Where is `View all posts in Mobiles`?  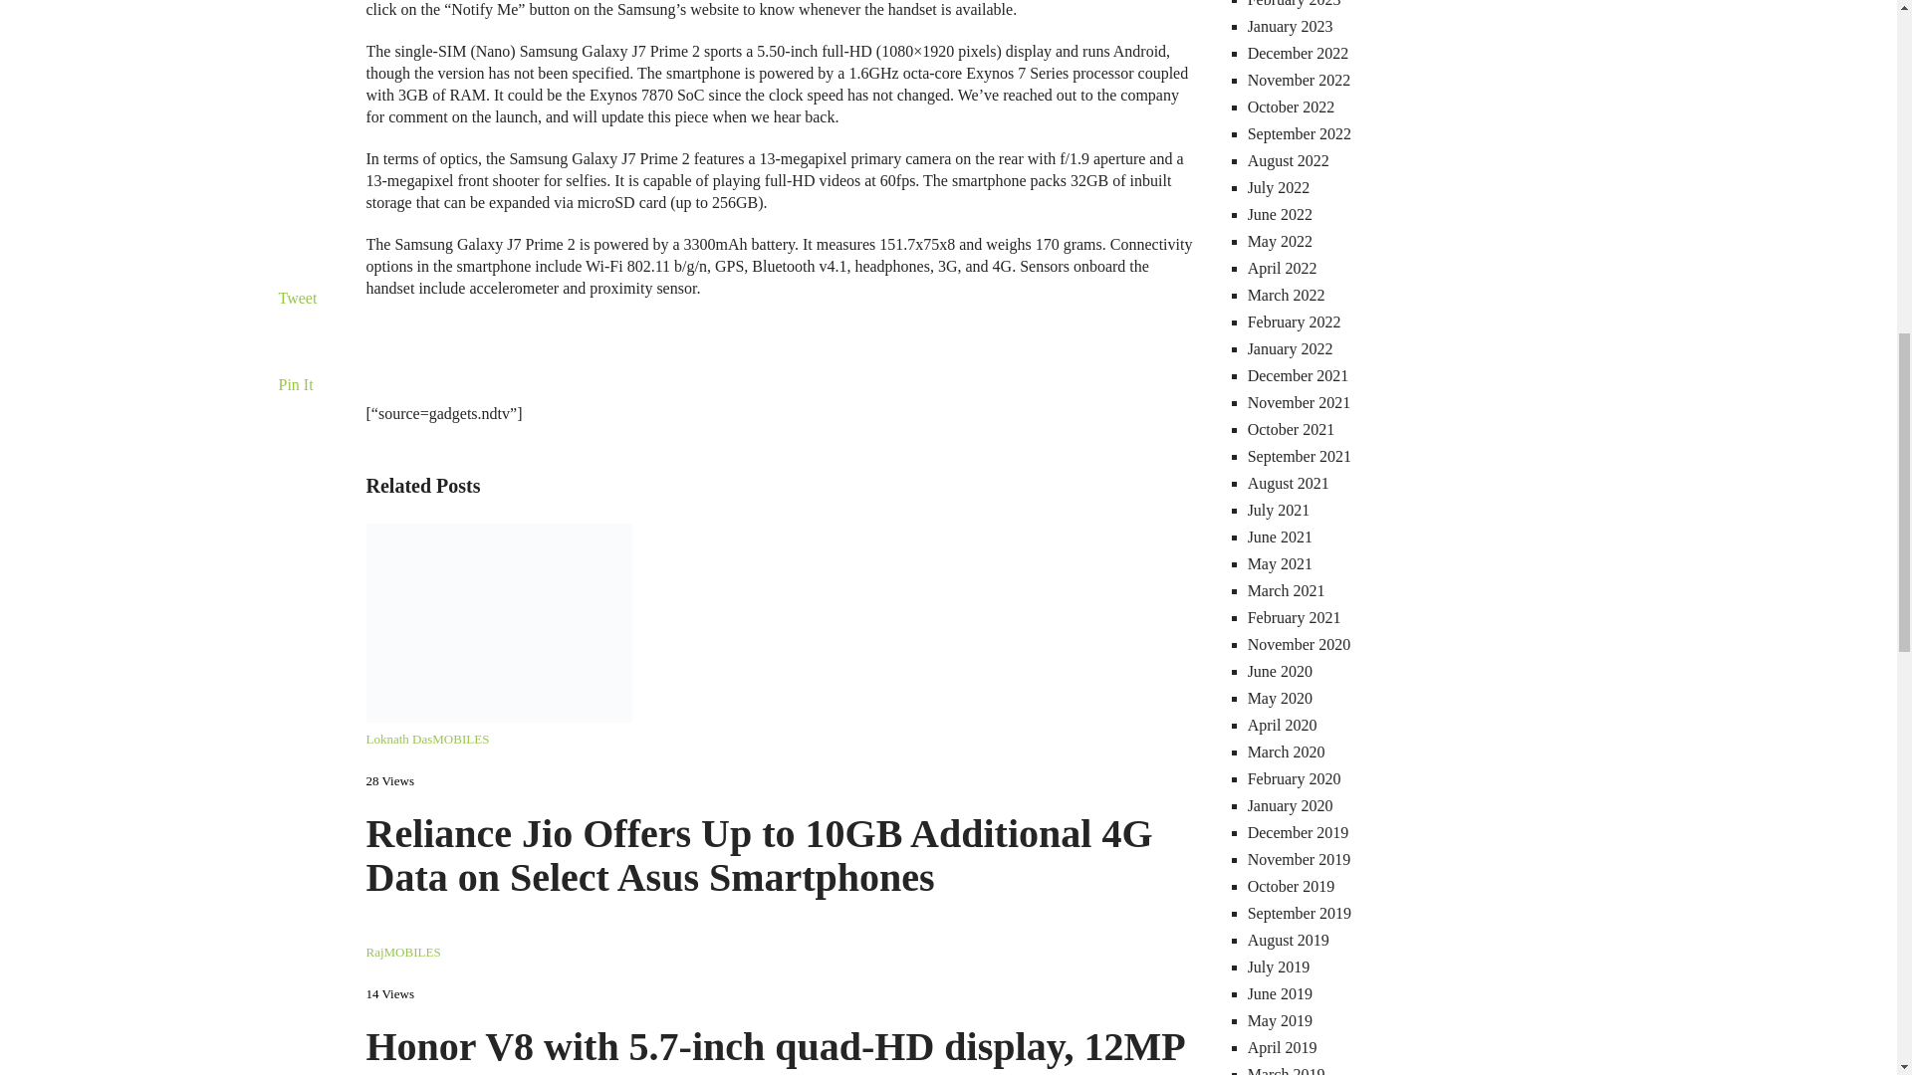 View all posts in Mobiles is located at coordinates (412, 952).